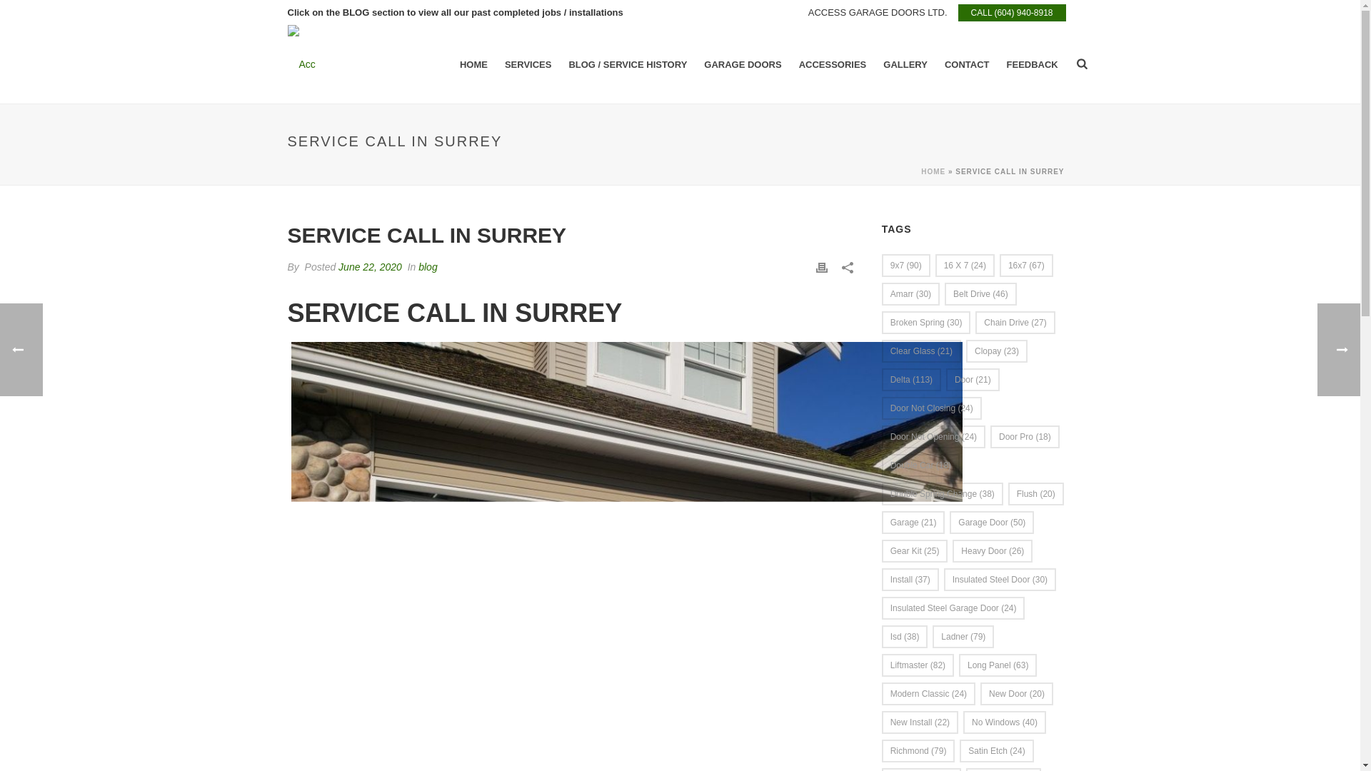  Describe the element at coordinates (1032, 64) in the screenshot. I see `FEEDBACK` at that location.